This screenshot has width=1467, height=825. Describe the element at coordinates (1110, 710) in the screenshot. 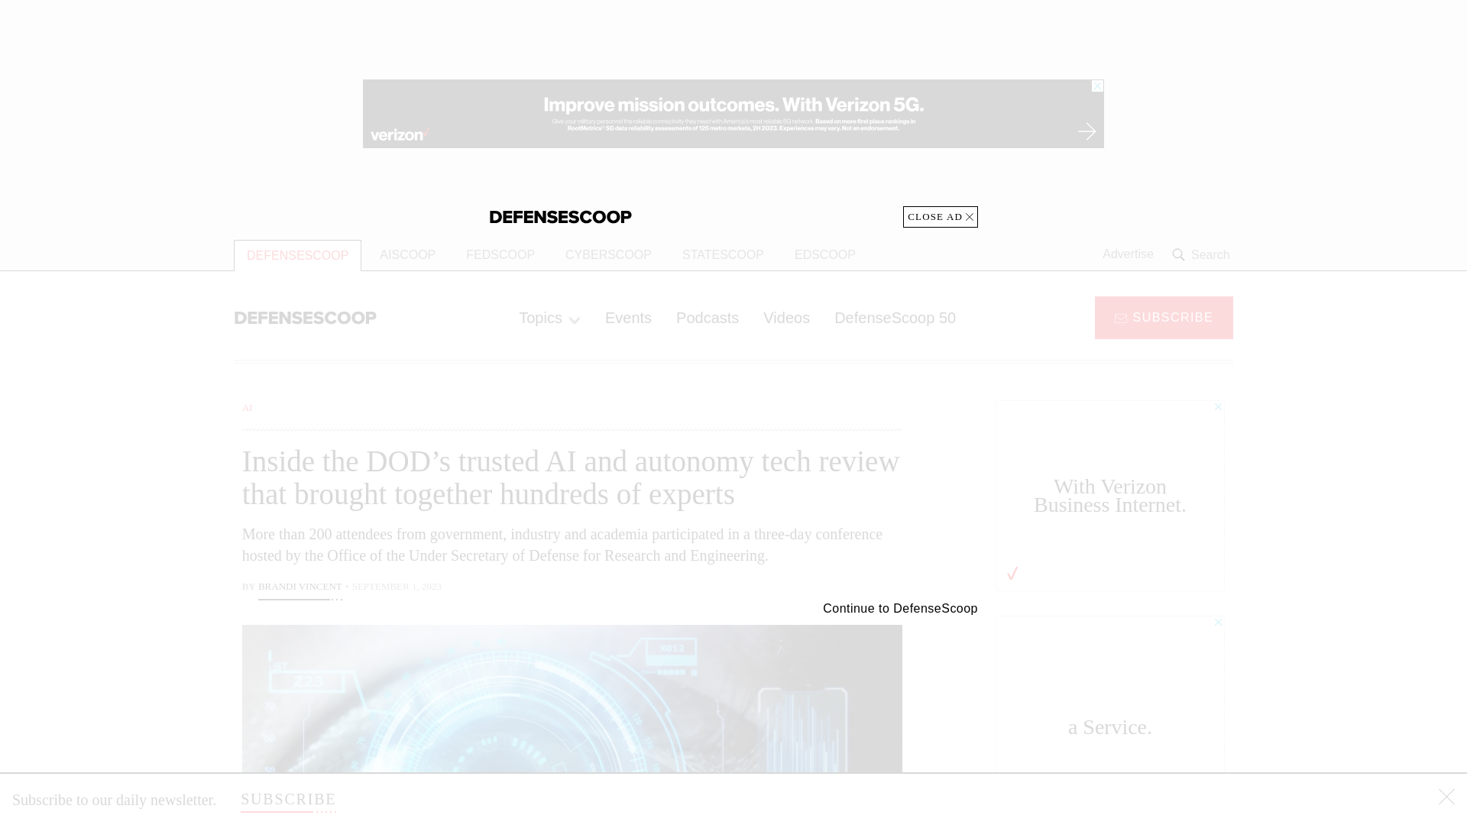

I see `3rd party ad content` at that location.